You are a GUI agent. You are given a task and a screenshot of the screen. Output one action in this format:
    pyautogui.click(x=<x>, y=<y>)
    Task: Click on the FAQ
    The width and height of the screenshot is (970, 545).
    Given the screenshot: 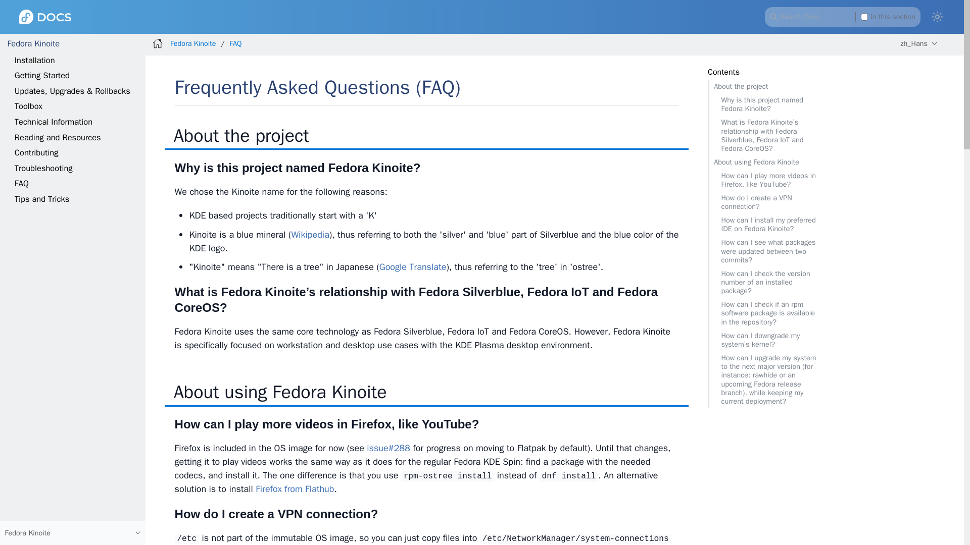 What is the action you would take?
    pyautogui.click(x=21, y=183)
    